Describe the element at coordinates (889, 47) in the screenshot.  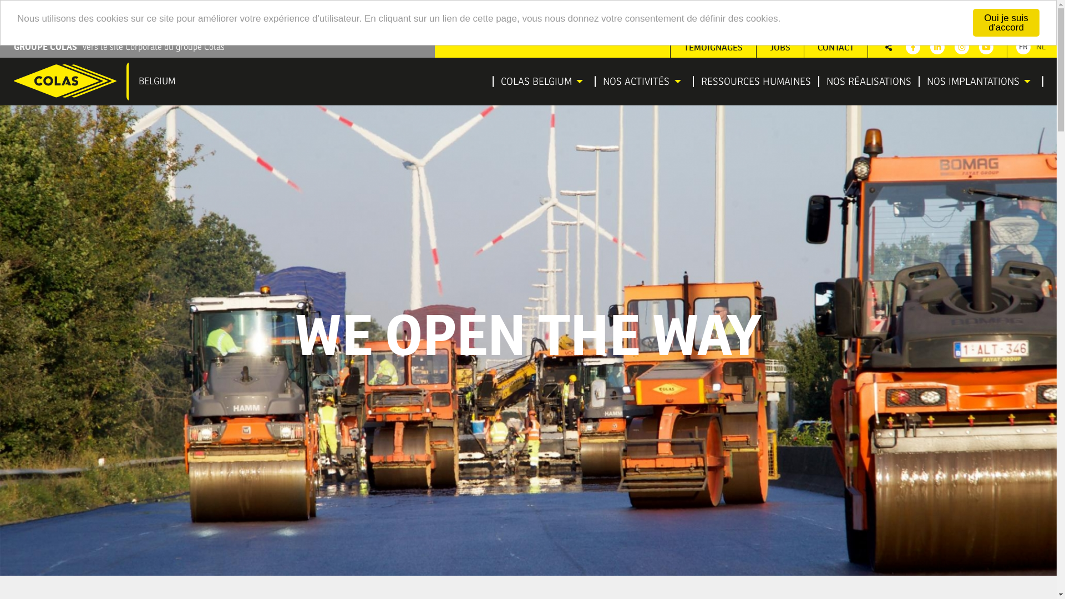
I see `Partager` at that location.